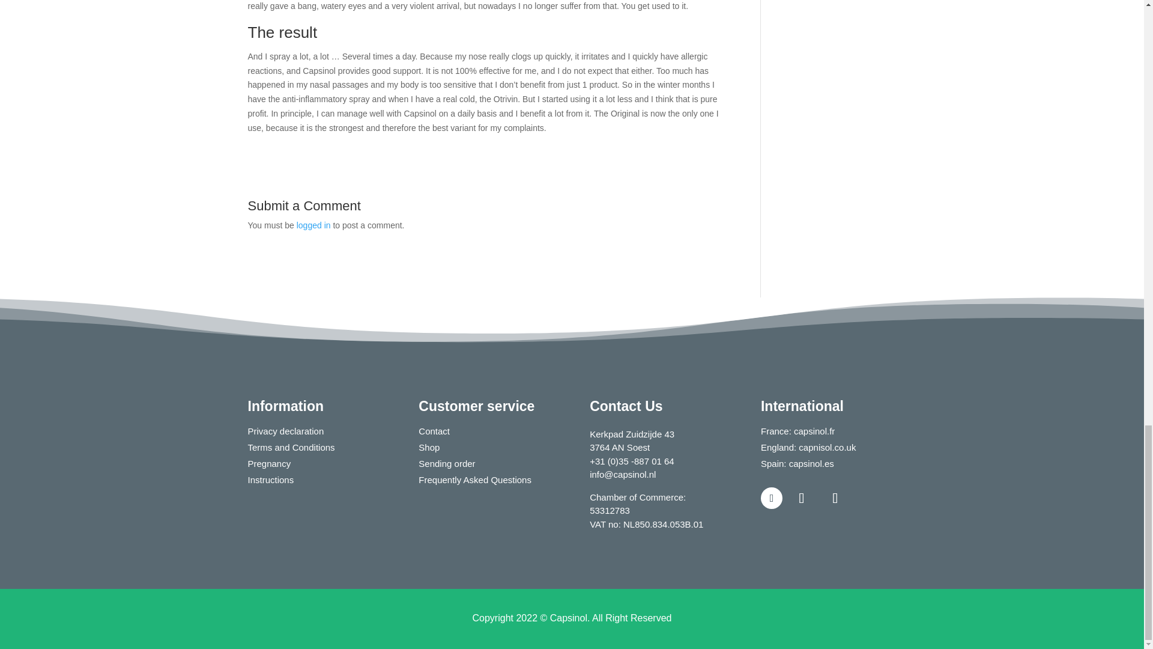 This screenshot has width=1153, height=649. Describe the element at coordinates (270, 480) in the screenshot. I see `Instructions` at that location.